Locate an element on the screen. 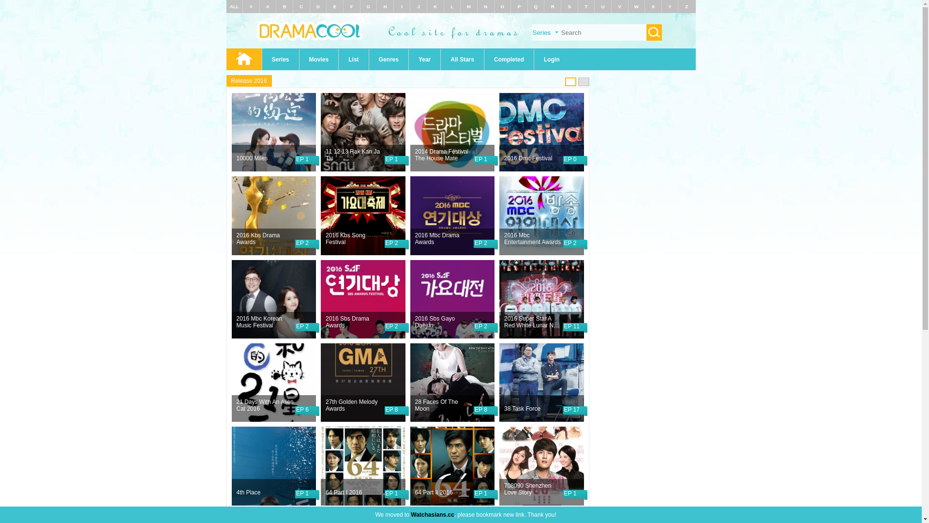 The width and height of the screenshot is (929, 523). Home is located at coordinates (244, 59).